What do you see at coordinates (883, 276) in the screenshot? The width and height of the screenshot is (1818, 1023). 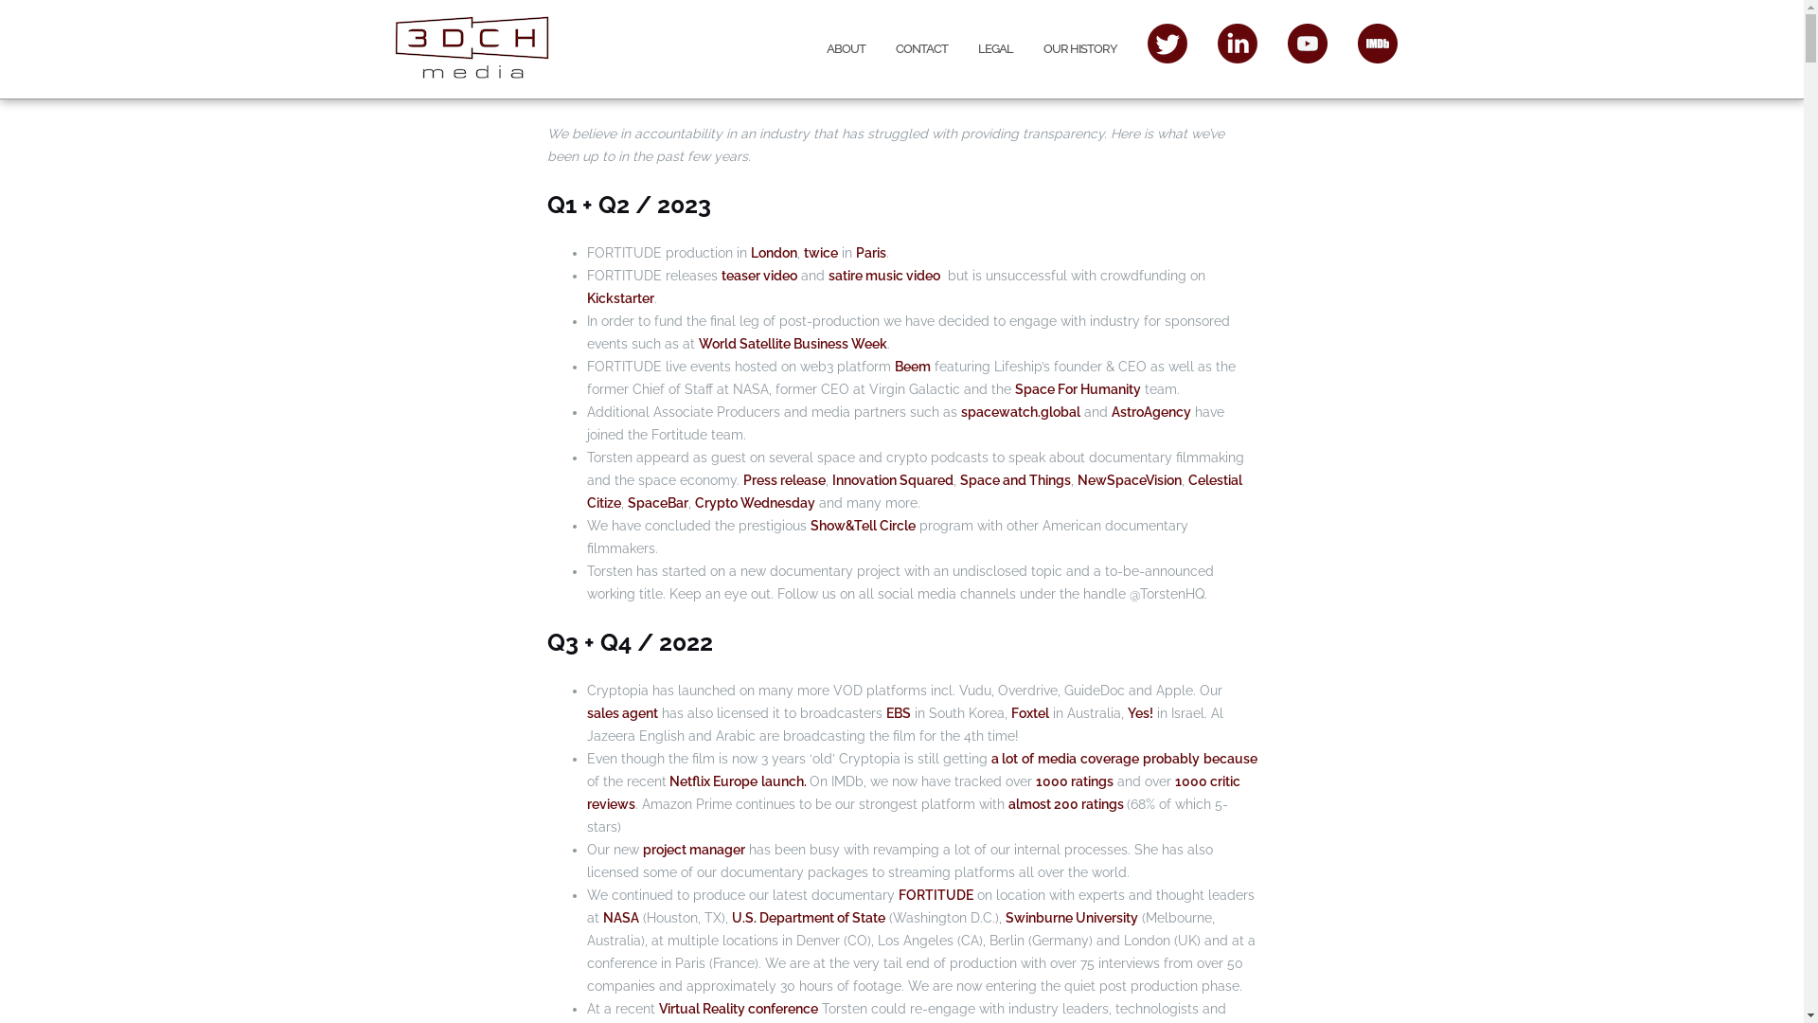 I see `satire music video` at bounding box center [883, 276].